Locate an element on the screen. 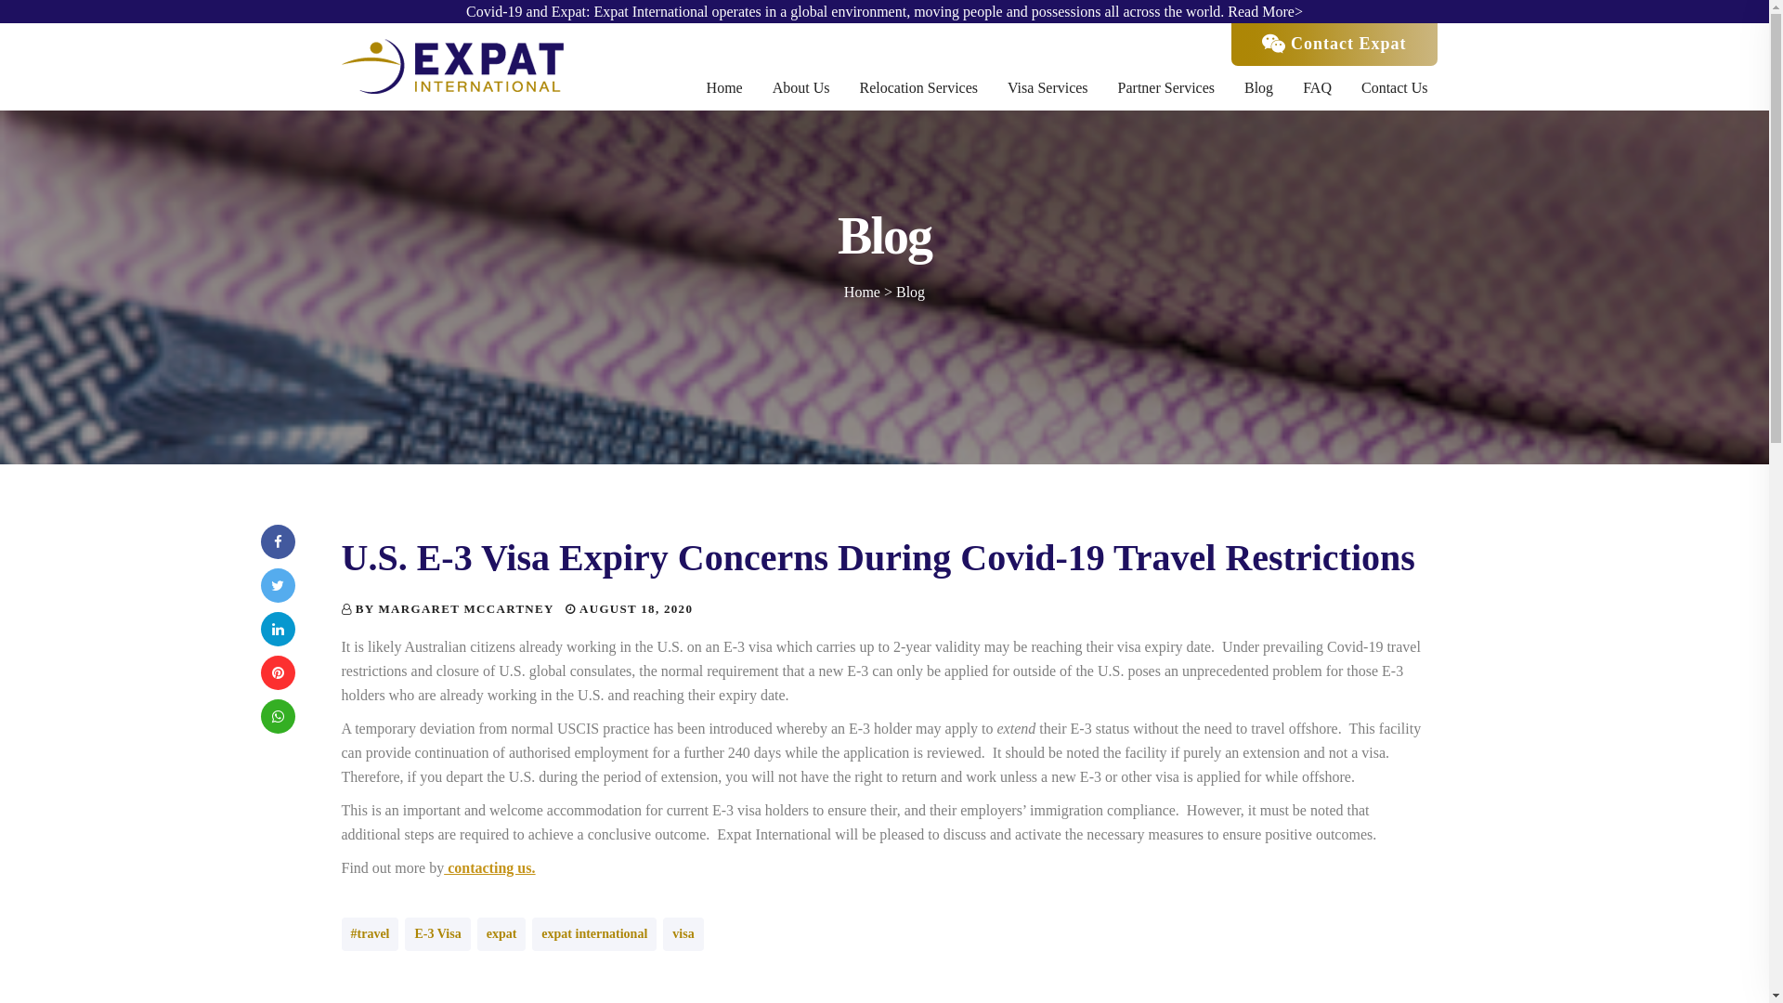  About Us is located at coordinates (801, 88).